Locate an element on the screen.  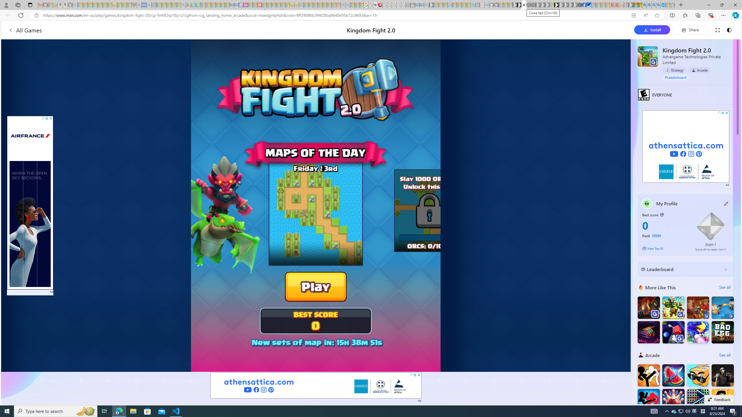
google - Search - Sleeping is located at coordinates (183, 5).